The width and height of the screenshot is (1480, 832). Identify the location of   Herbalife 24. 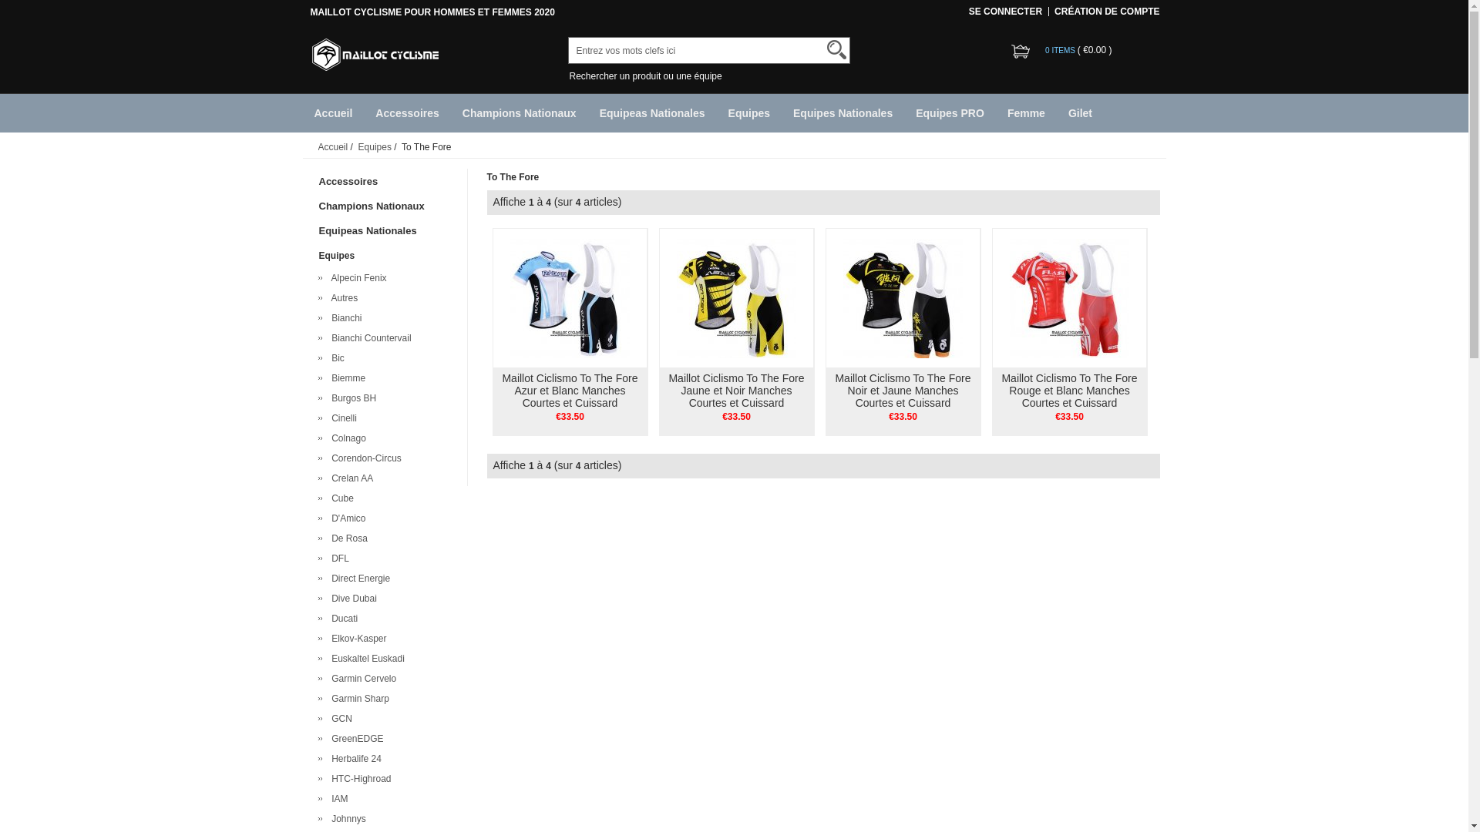
(355, 759).